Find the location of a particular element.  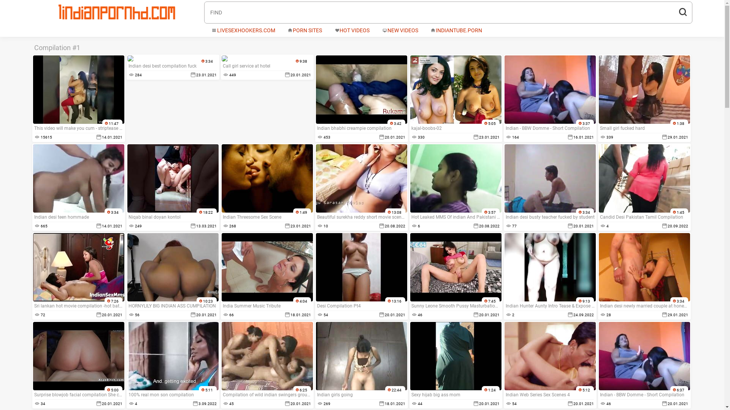

10:23
HORNYLILY BIG INDIAN ASS CUMPILATION
56
20.01.2021 is located at coordinates (173, 276).